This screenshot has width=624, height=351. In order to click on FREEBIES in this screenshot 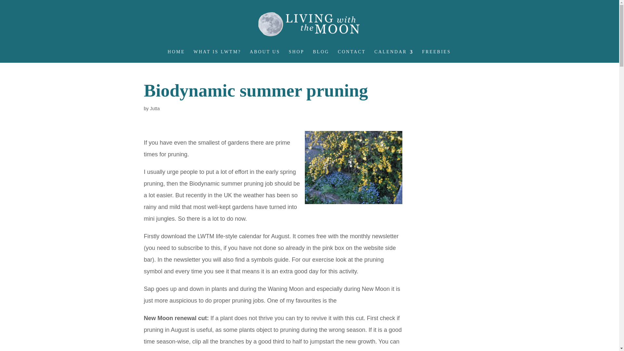, I will do `click(437, 56)`.